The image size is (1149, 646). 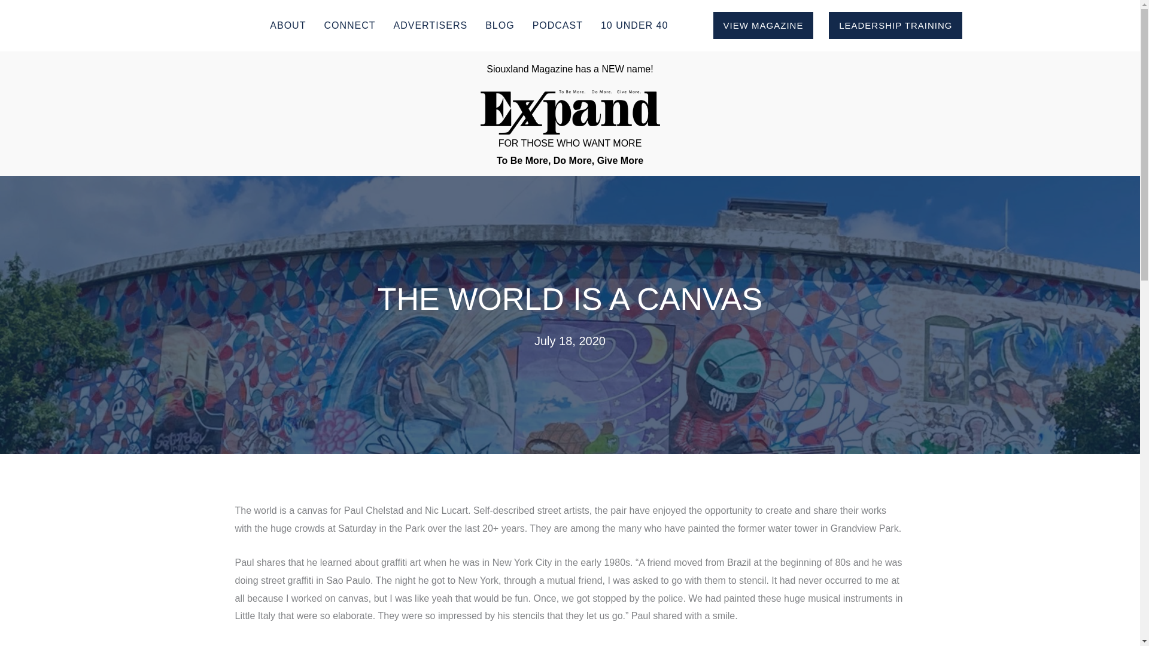 I want to click on VIEW MAGAZINE, so click(x=764, y=25).